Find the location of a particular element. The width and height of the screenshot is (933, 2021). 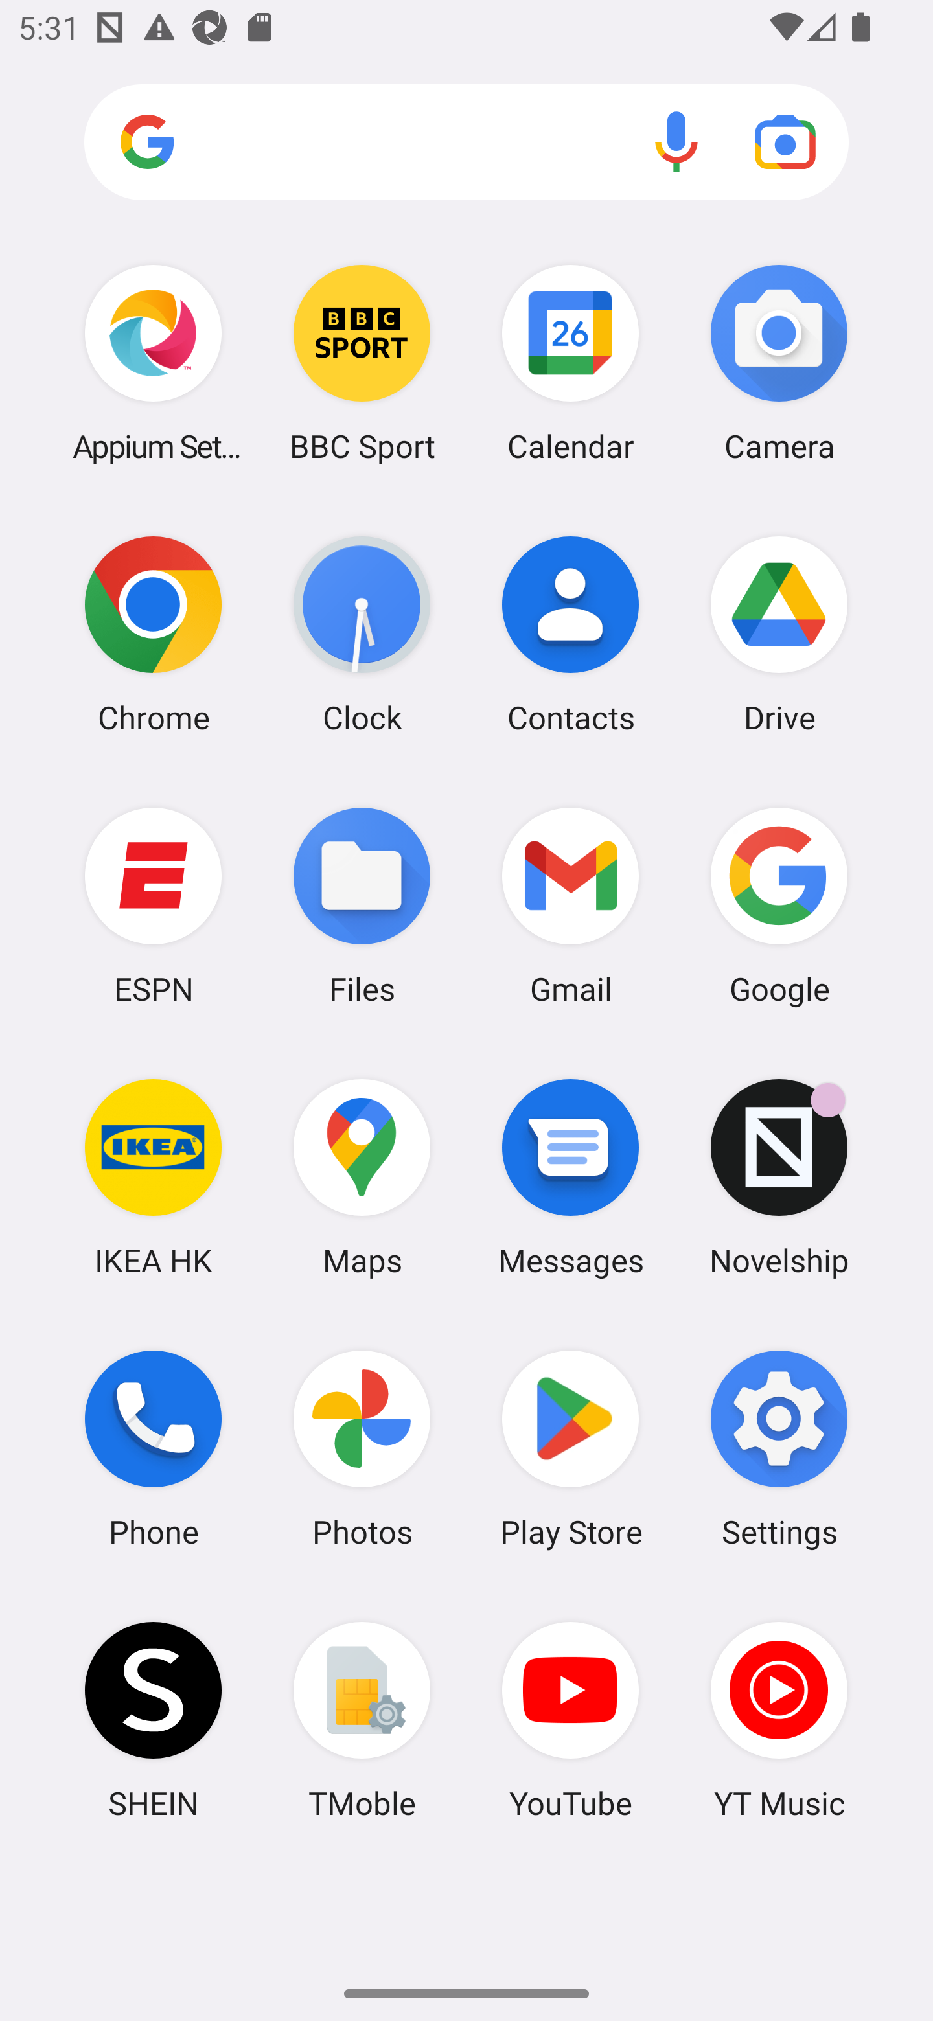

Maps is located at coordinates (362, 1177).